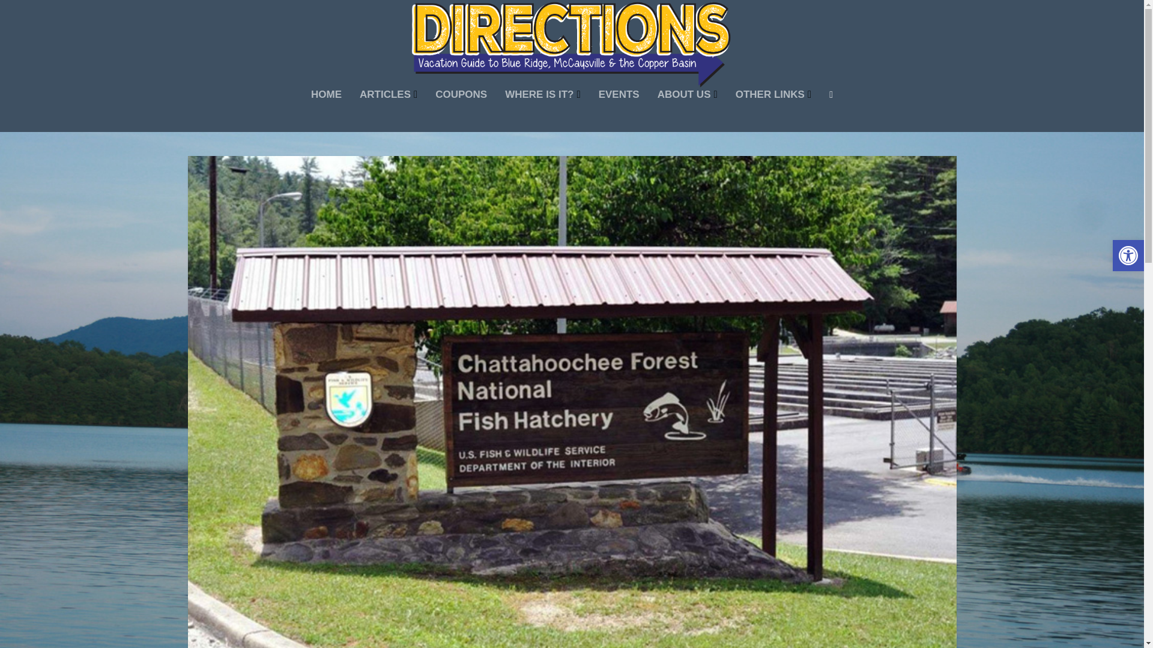  I want to click on Accessibility Tools, so click(1128, 256).